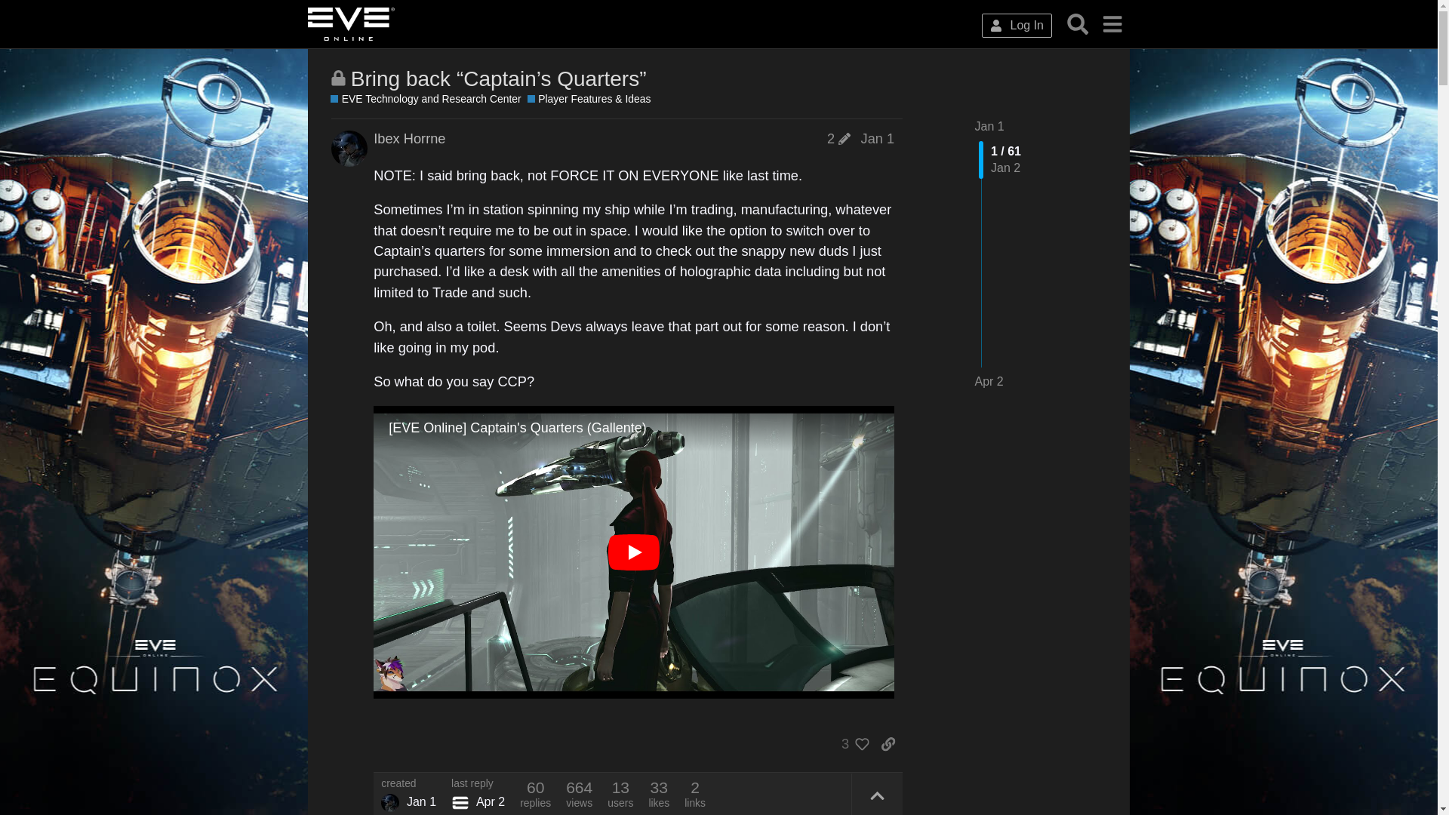 This screenshot has height=815, width=1449. Describe the element at coordinates (851, 744) in the screenshot. I see `3` at that location.